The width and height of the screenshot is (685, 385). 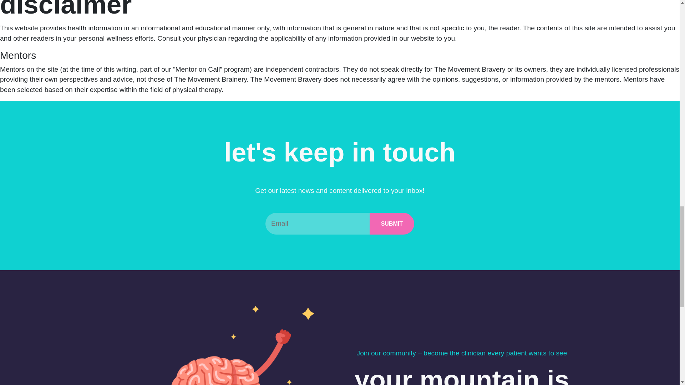 What do you see at coordinates (392, 224) in the screenshot?
I see `SUBMIT` at bounding box center [392, 224].